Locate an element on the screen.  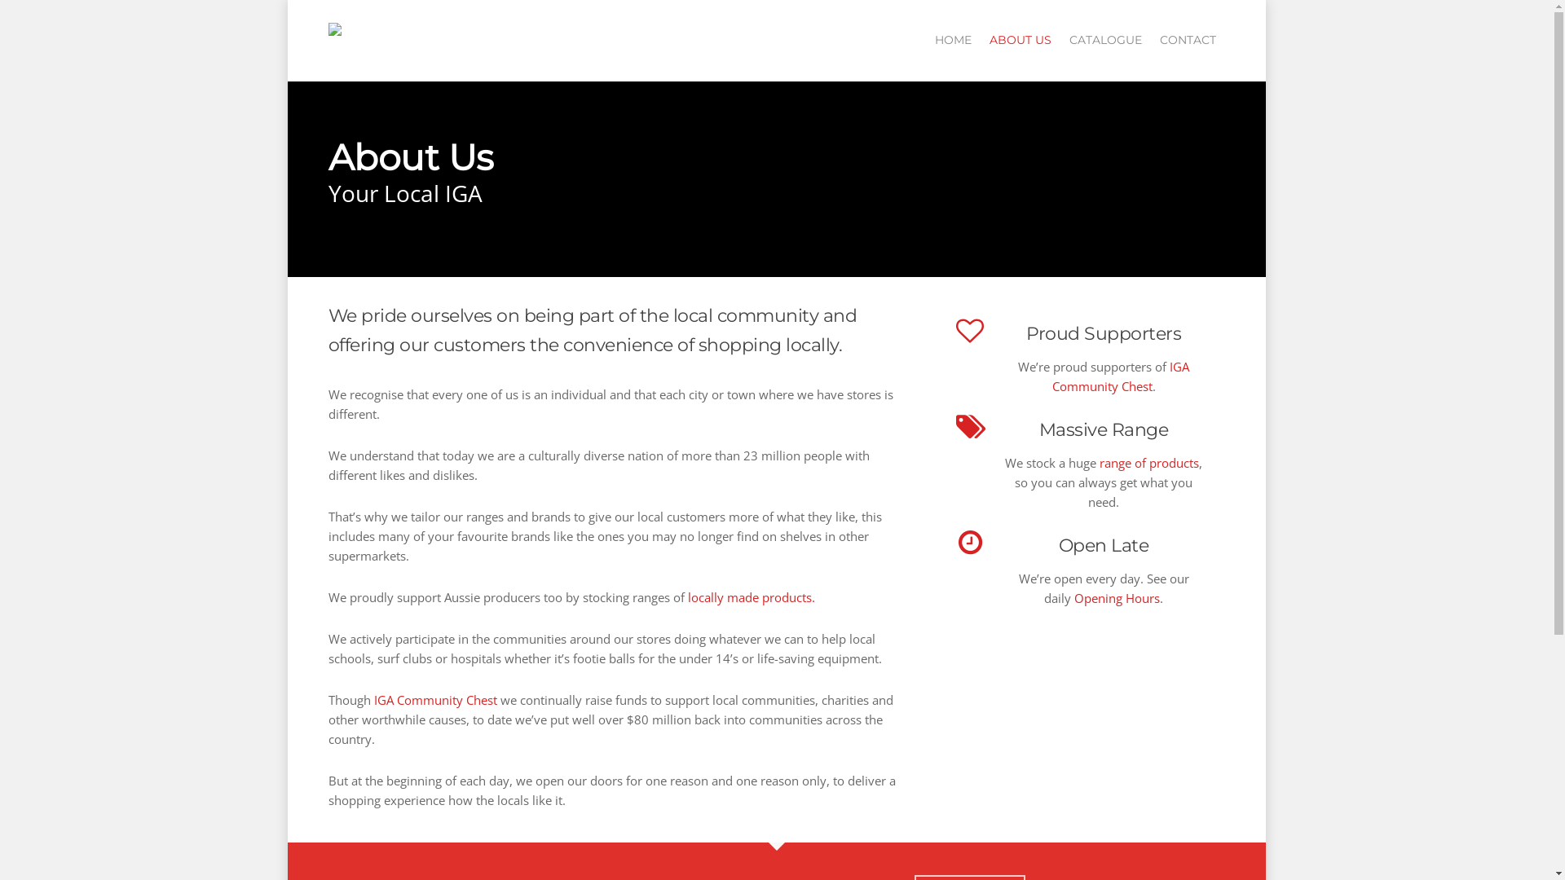
ABOUT US is located at coordinates (1021, 52).